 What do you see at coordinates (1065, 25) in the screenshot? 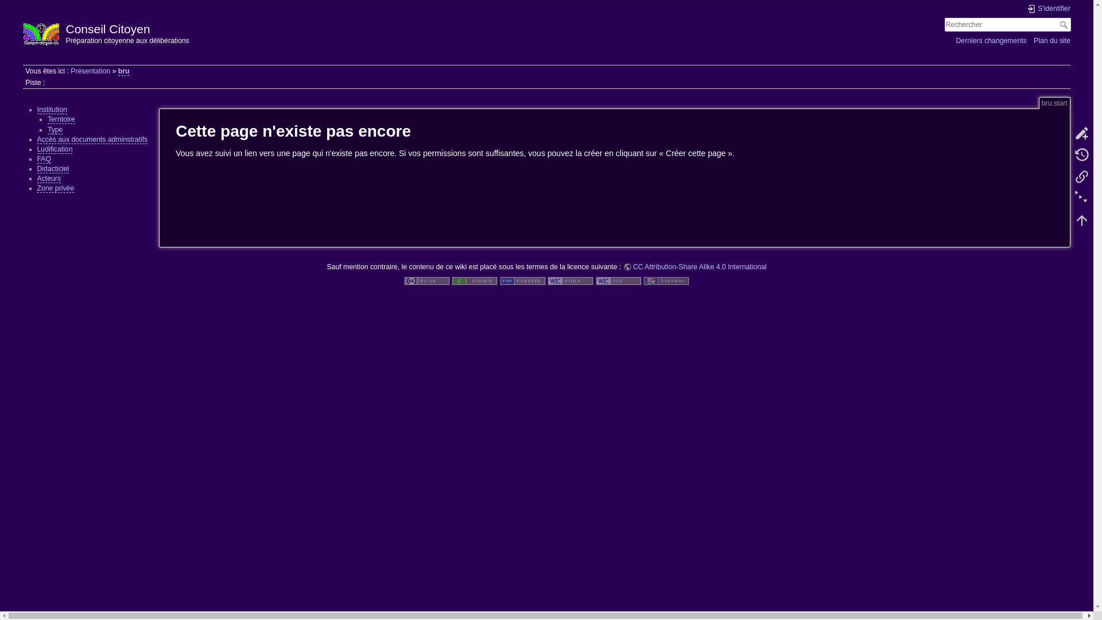
I see `Rechercher` at bounding box center [1065, 25].